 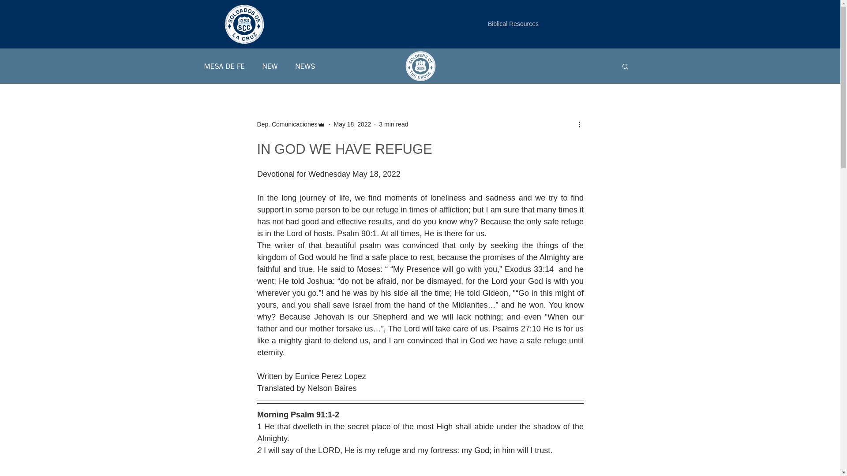 What do you see at coordinates (270, 66) in the screenshot?
I see `NEW` at bounding box center [270, 66].